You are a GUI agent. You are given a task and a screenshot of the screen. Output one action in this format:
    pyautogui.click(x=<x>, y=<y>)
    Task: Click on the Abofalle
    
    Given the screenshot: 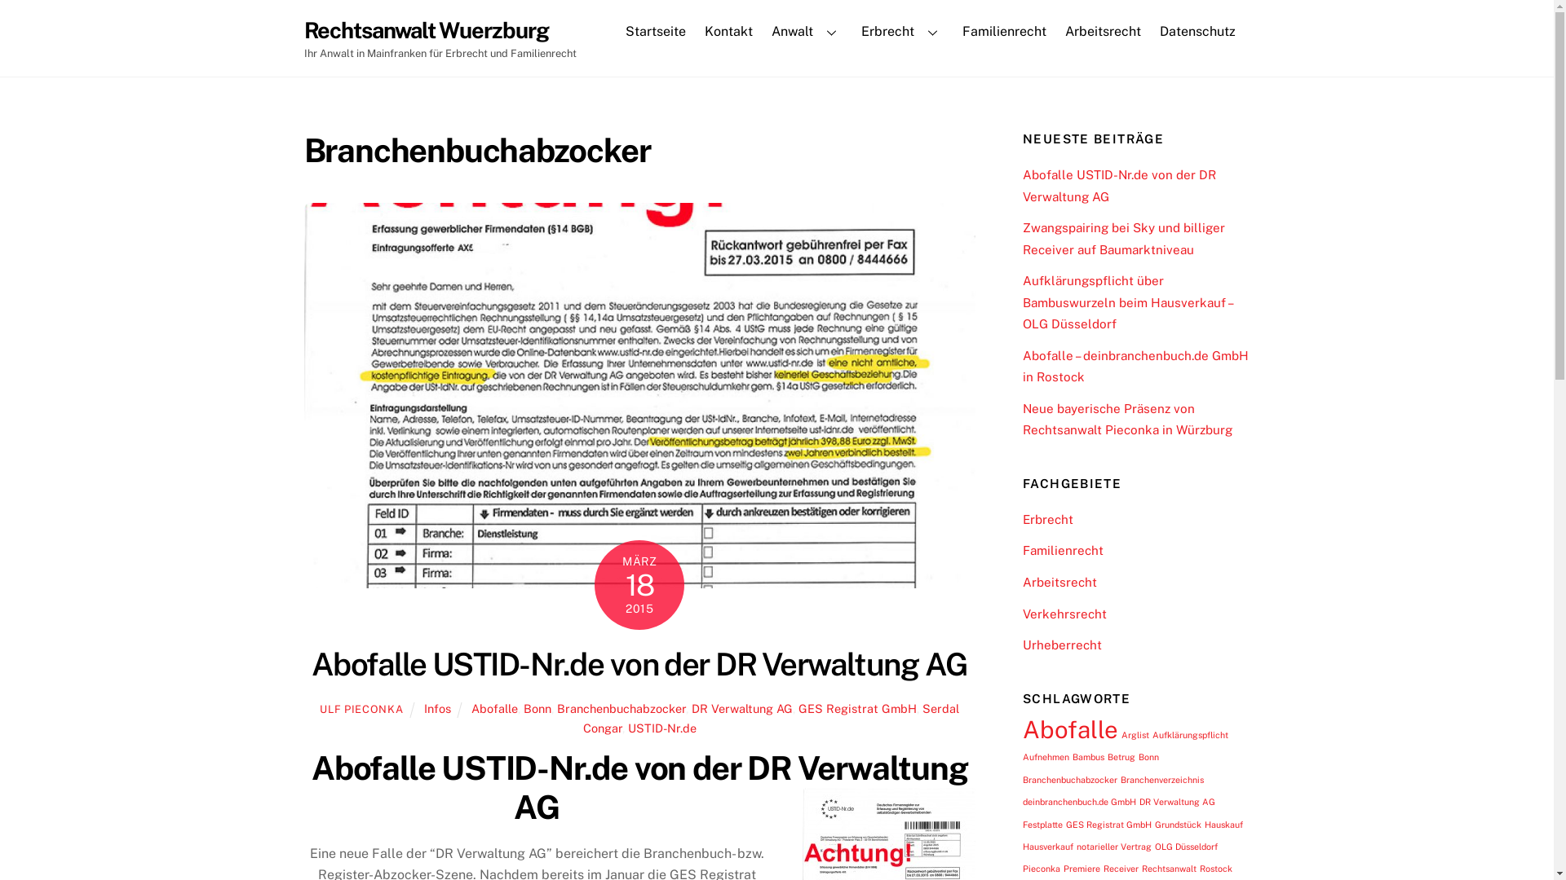 What is the action you would take?
    pyautogui.click(x=494, y=709)
    